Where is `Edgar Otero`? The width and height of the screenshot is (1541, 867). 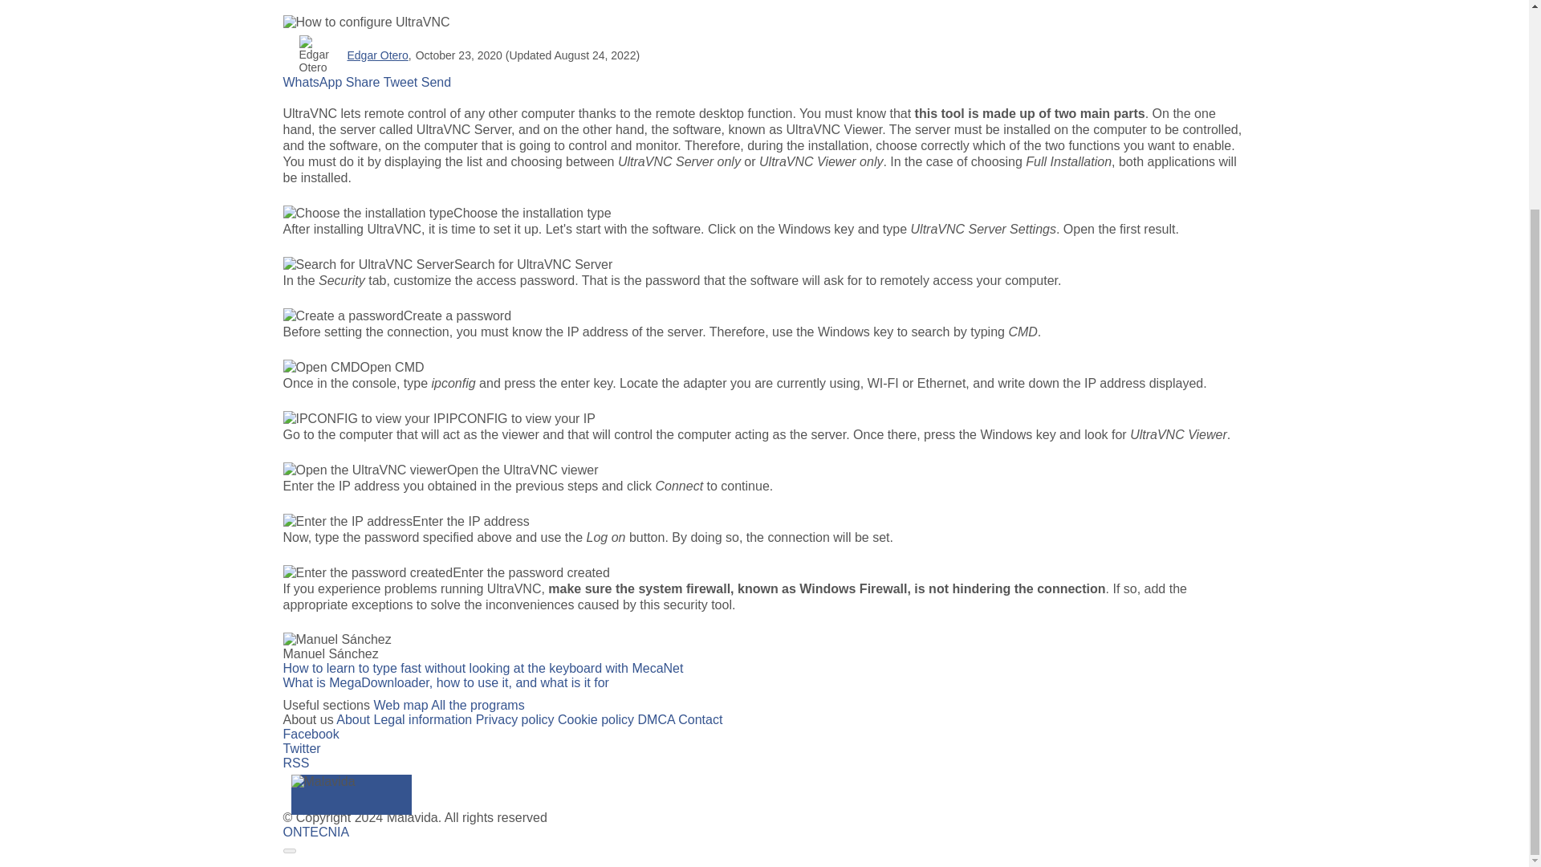 Edgar Otero is located at coordinates (377, 55).